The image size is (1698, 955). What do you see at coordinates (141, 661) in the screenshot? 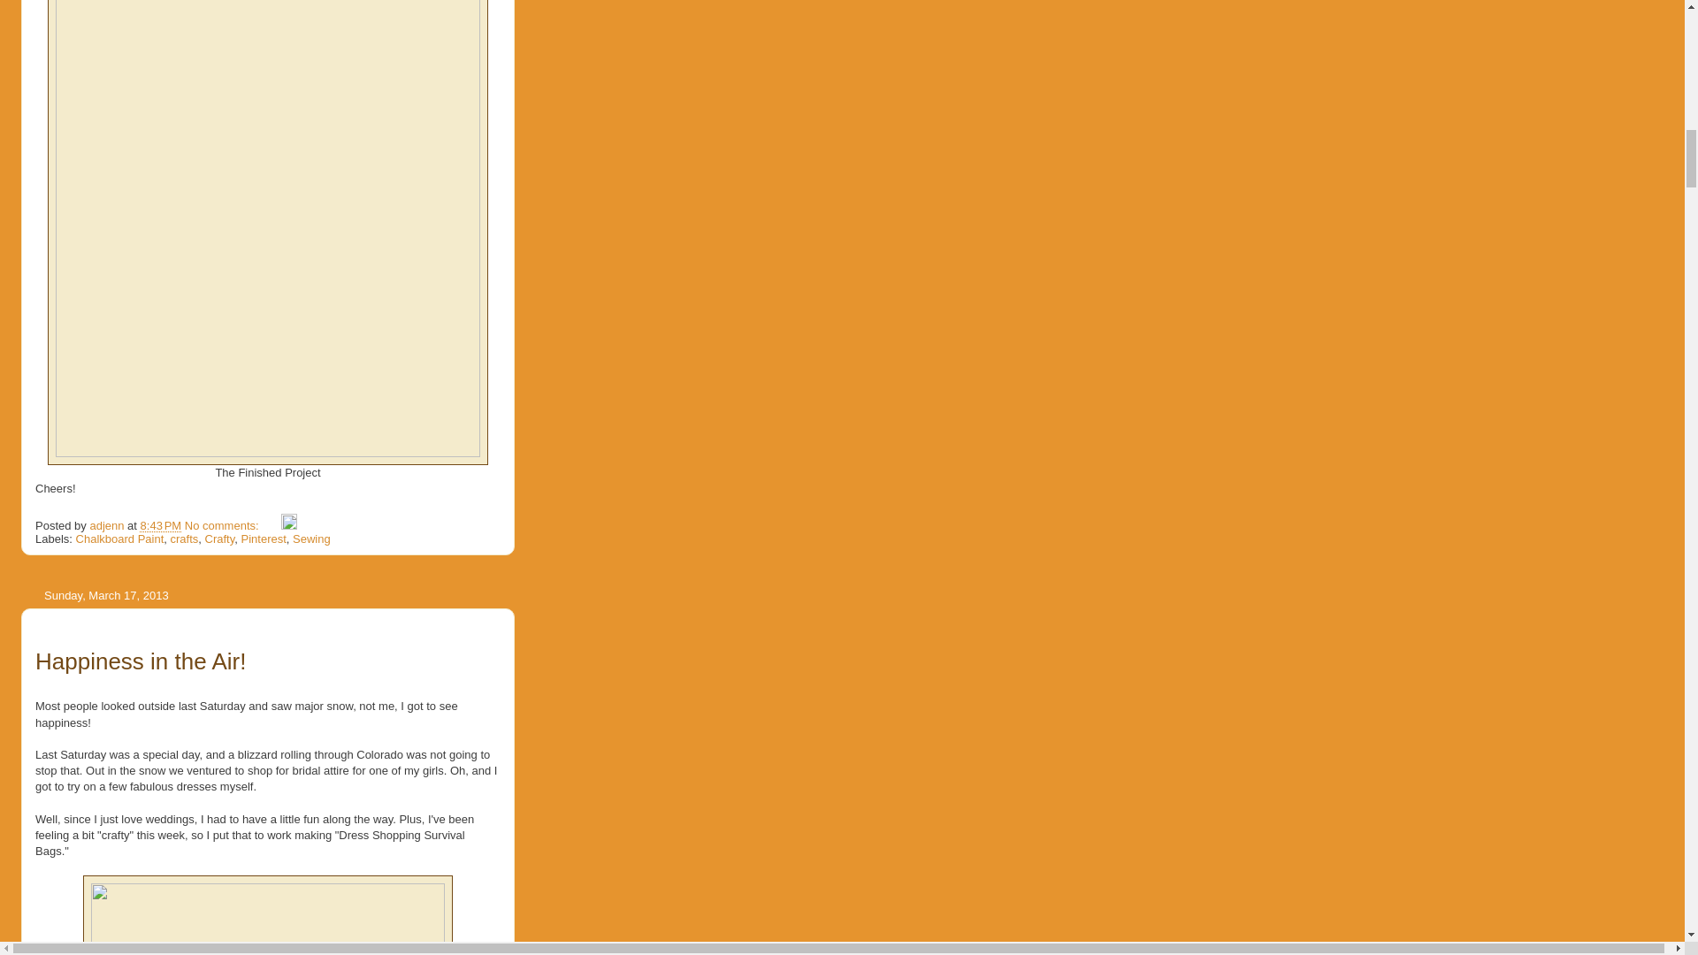
I see `Happiness in the Air!` at bounding box center [141, 661].